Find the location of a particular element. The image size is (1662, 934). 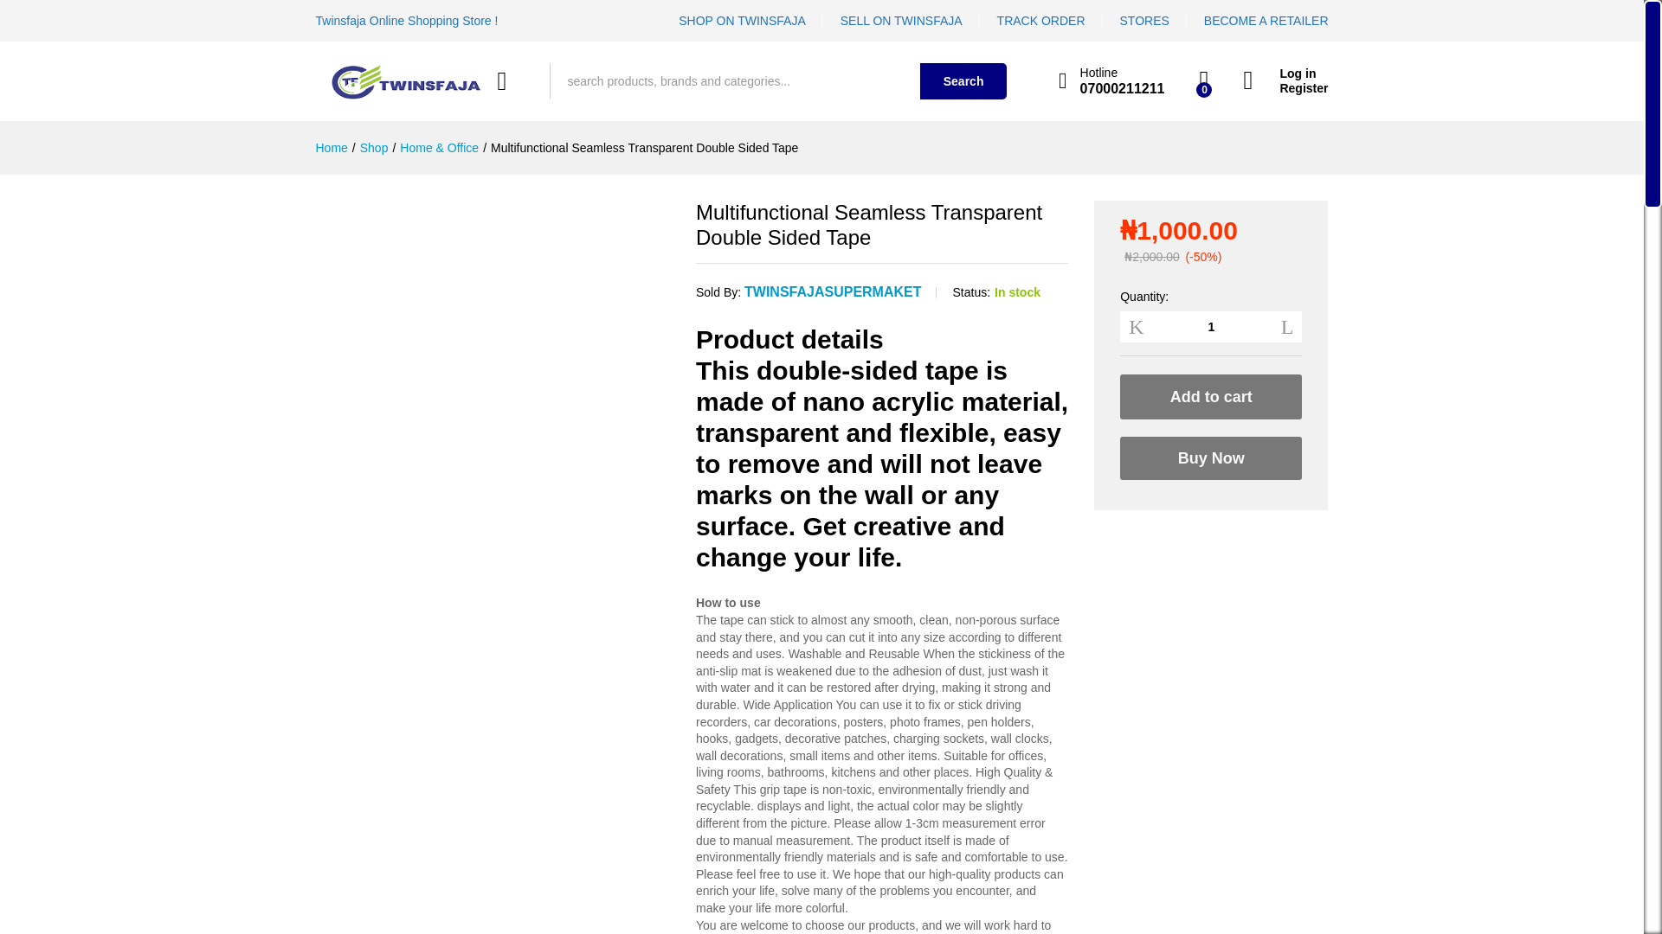

Buy Now is located at coordinates (1210, 458).